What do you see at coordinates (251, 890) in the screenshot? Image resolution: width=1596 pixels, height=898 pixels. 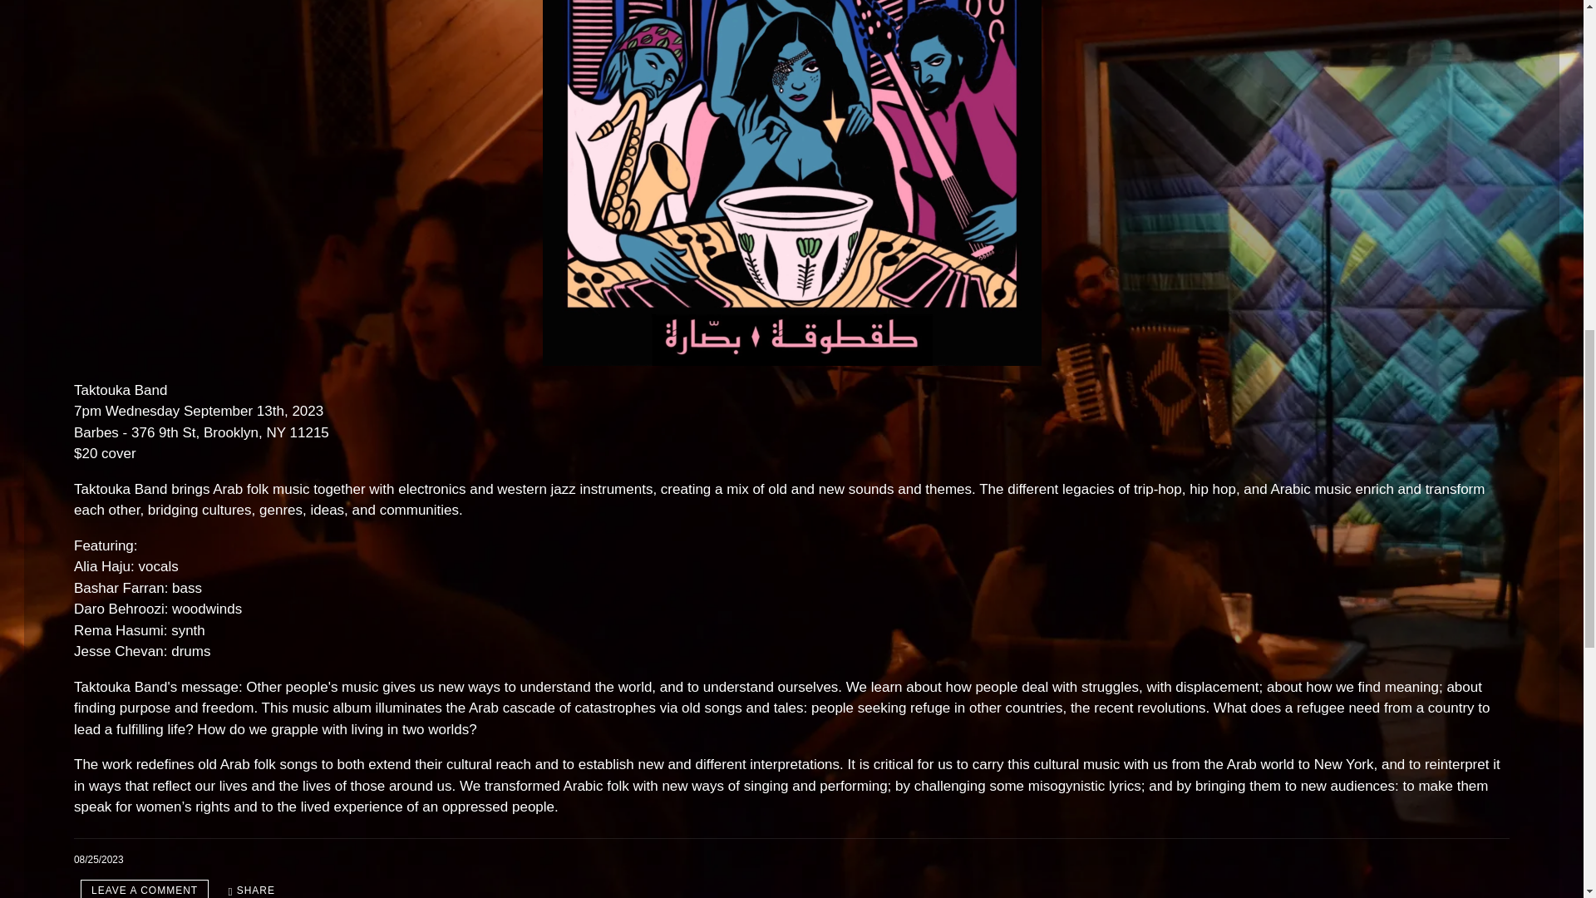 I see `SHARE` at bounding box center [251, 890].